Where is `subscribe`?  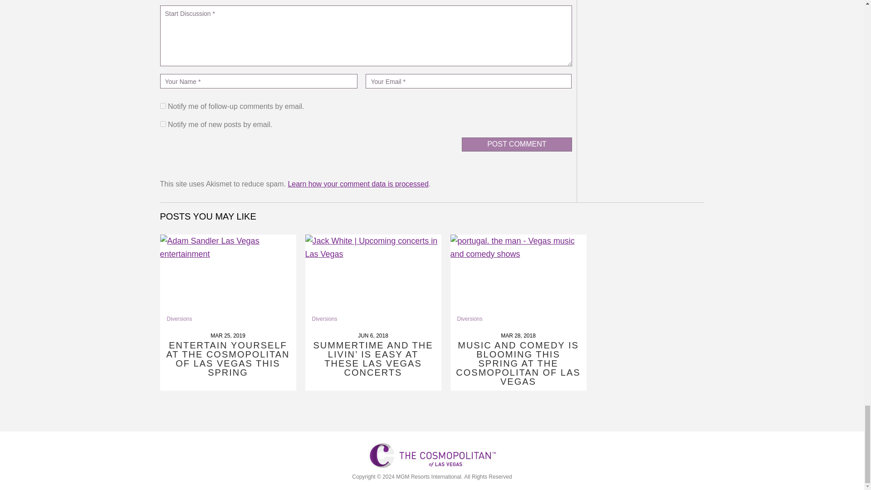 subscribe is located at coordinates (162, 123).